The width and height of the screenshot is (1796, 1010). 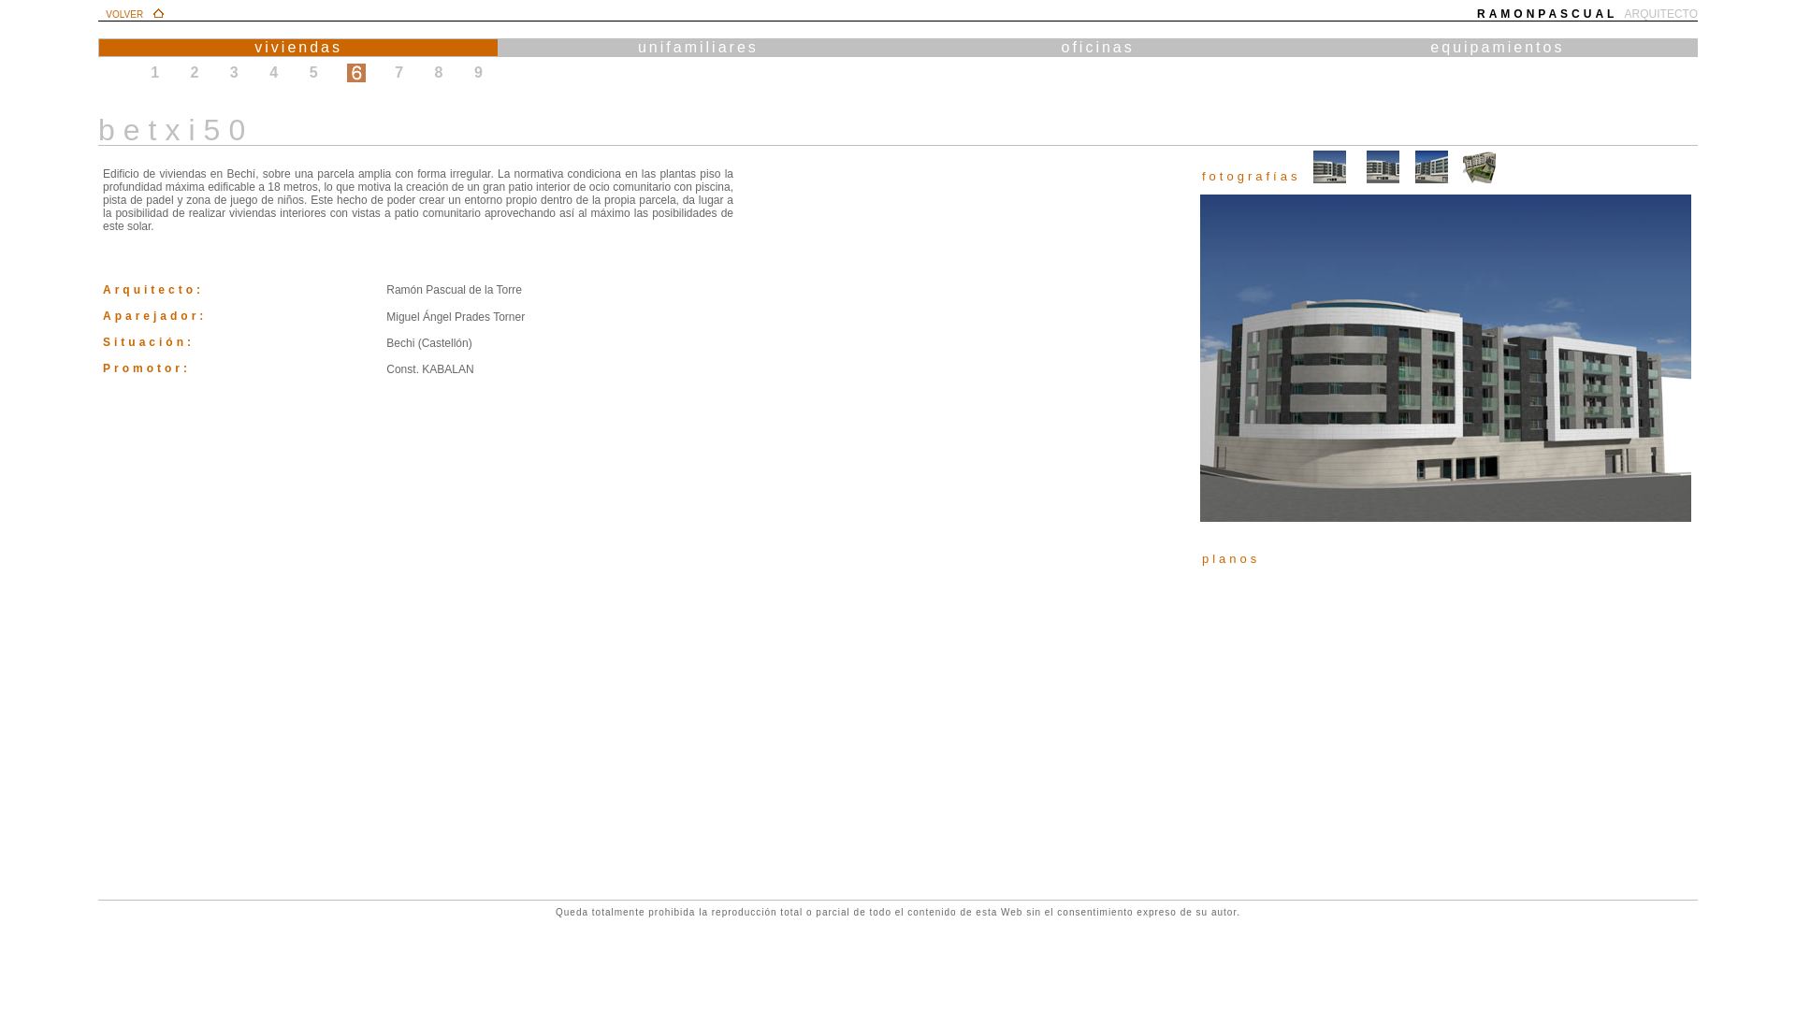 I want to click on 5, so click(x=314, y=73).